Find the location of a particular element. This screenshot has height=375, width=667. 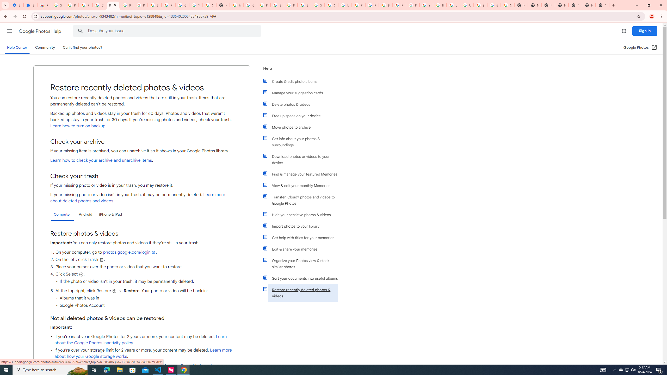

photos.google.com/login is located at coordinates (129, 252).